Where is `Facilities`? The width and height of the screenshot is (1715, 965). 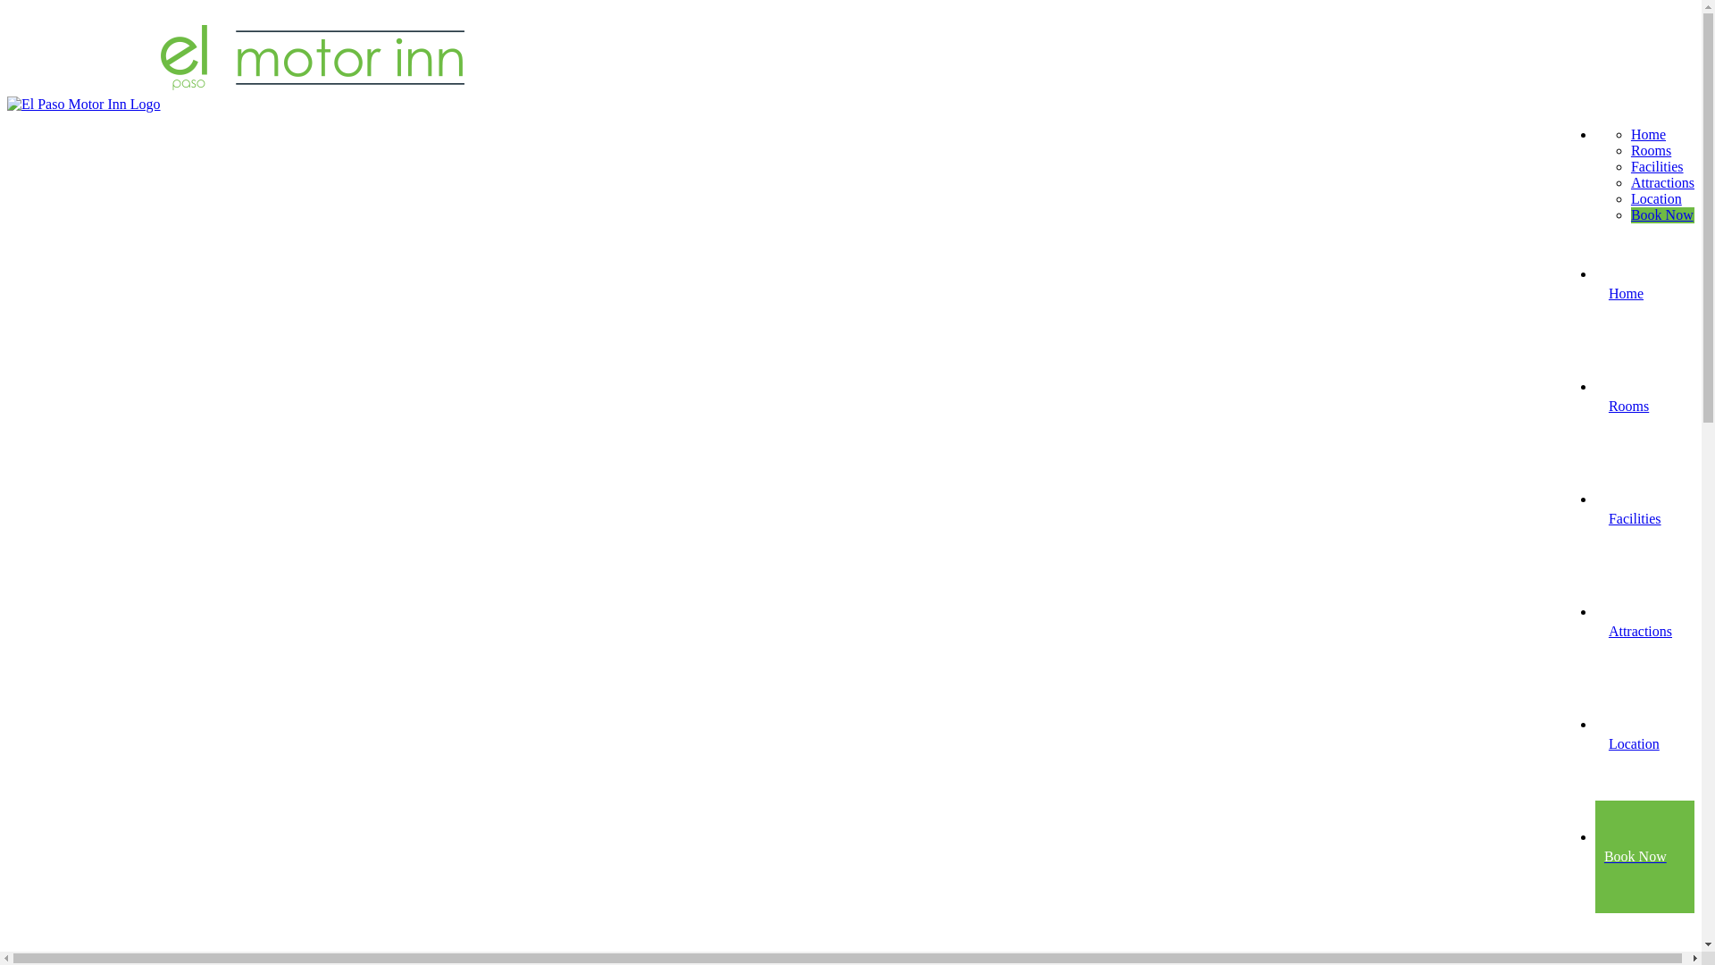
Facilities is located at coordinates (1658, 166).